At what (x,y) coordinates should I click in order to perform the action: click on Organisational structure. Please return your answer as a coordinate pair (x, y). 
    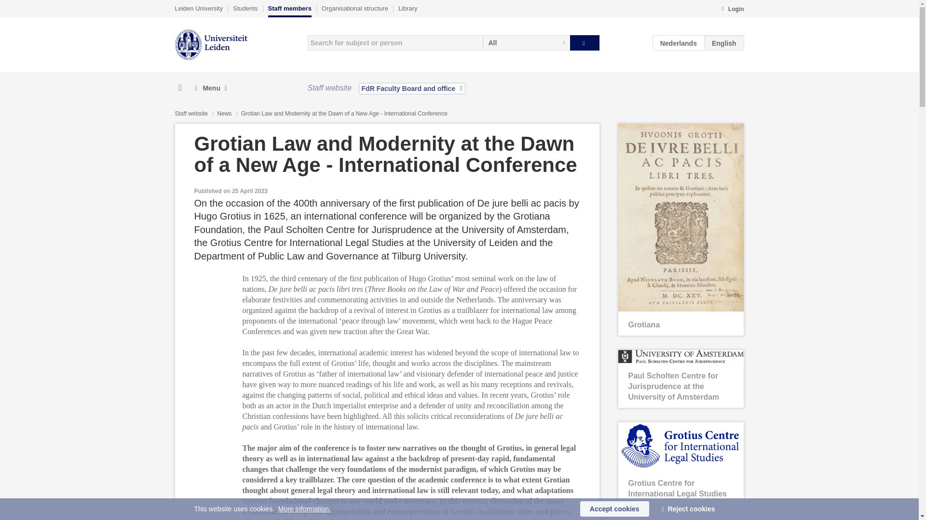
    Looking at the image, I should click on (354, 8).